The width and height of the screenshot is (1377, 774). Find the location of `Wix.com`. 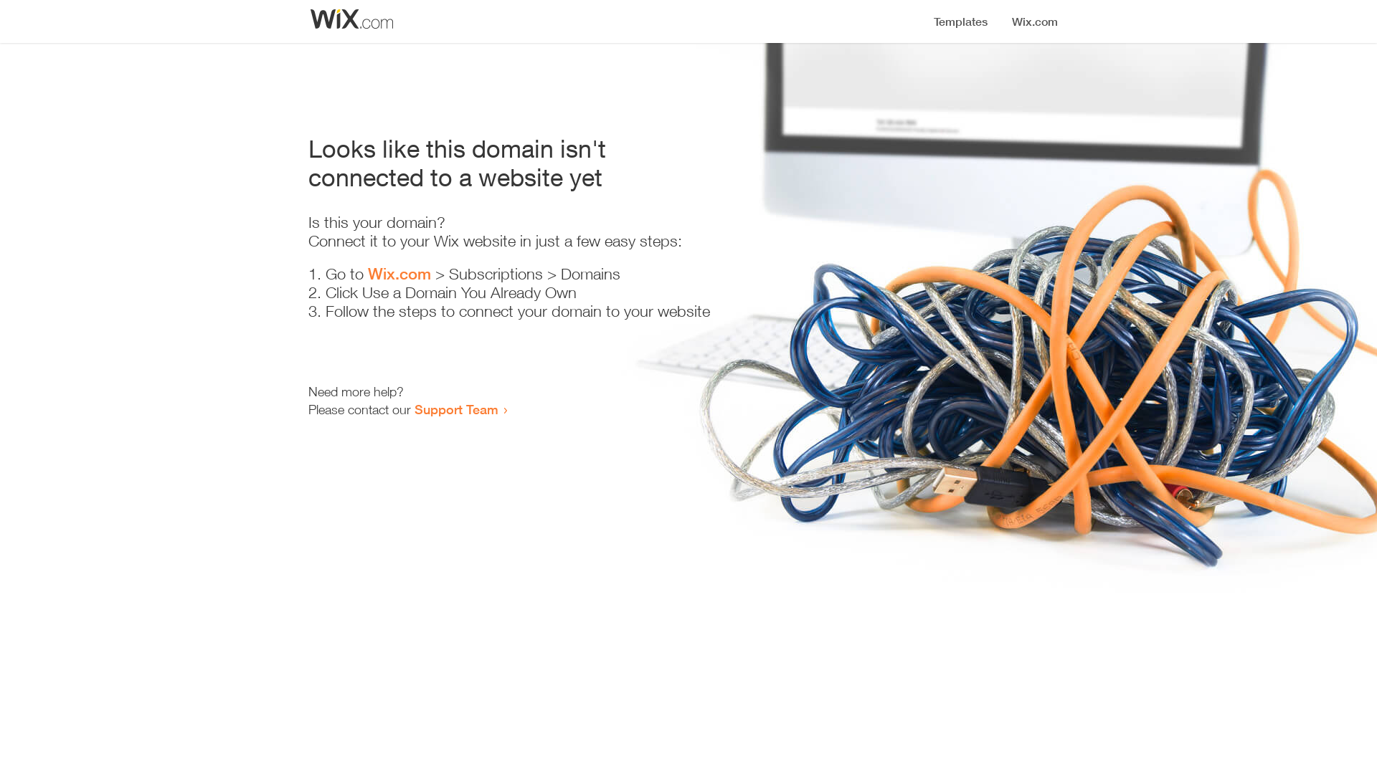

Wix.com is located at coordinates (399, 274).